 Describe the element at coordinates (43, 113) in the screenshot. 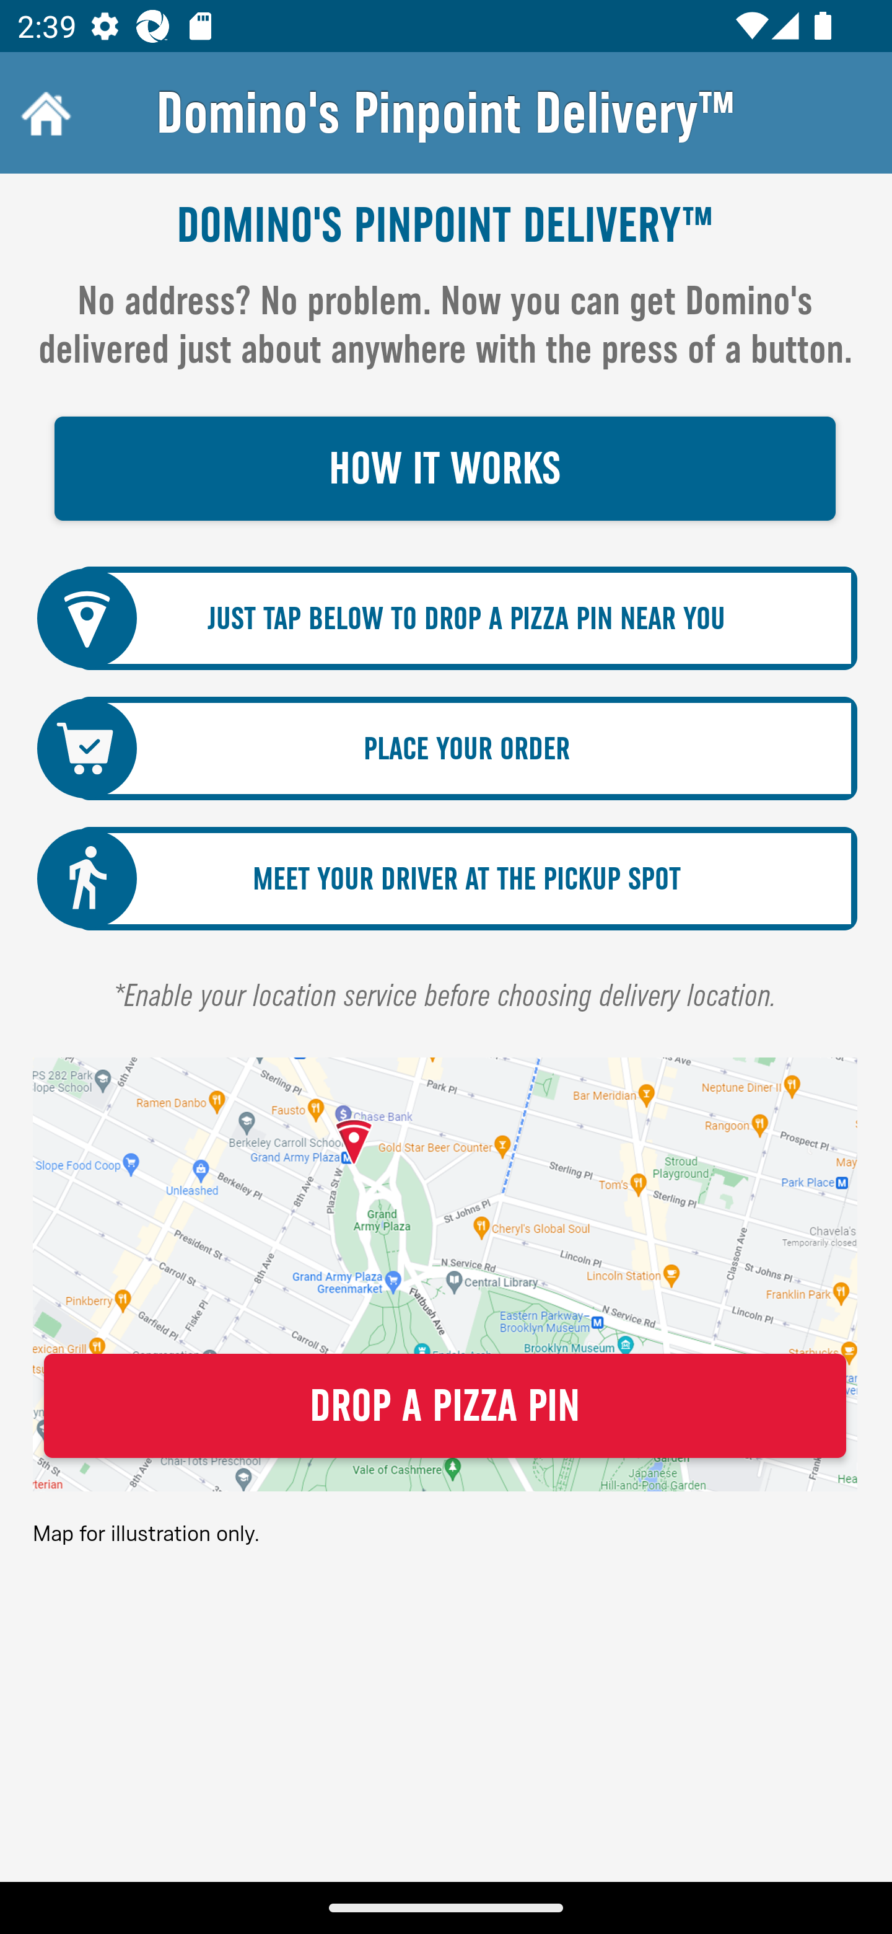

I see `Home` at that location.